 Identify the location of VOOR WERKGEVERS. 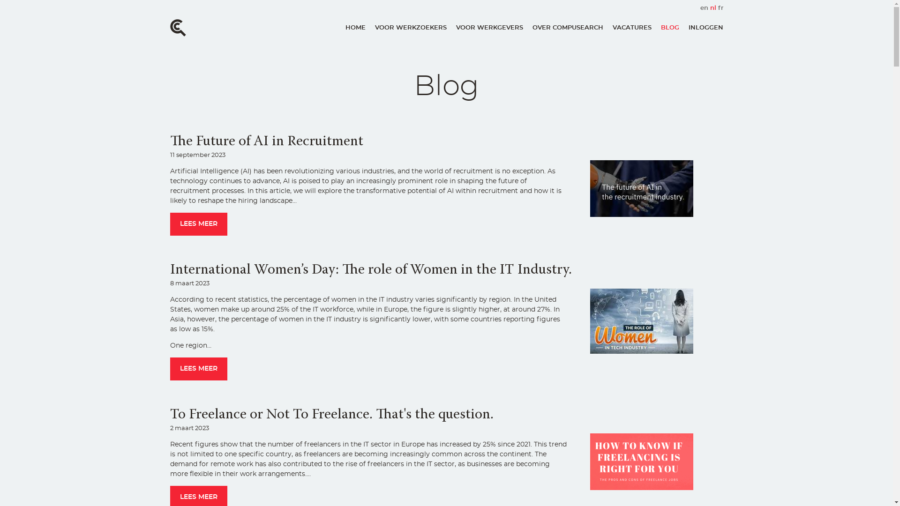
(489, 28).